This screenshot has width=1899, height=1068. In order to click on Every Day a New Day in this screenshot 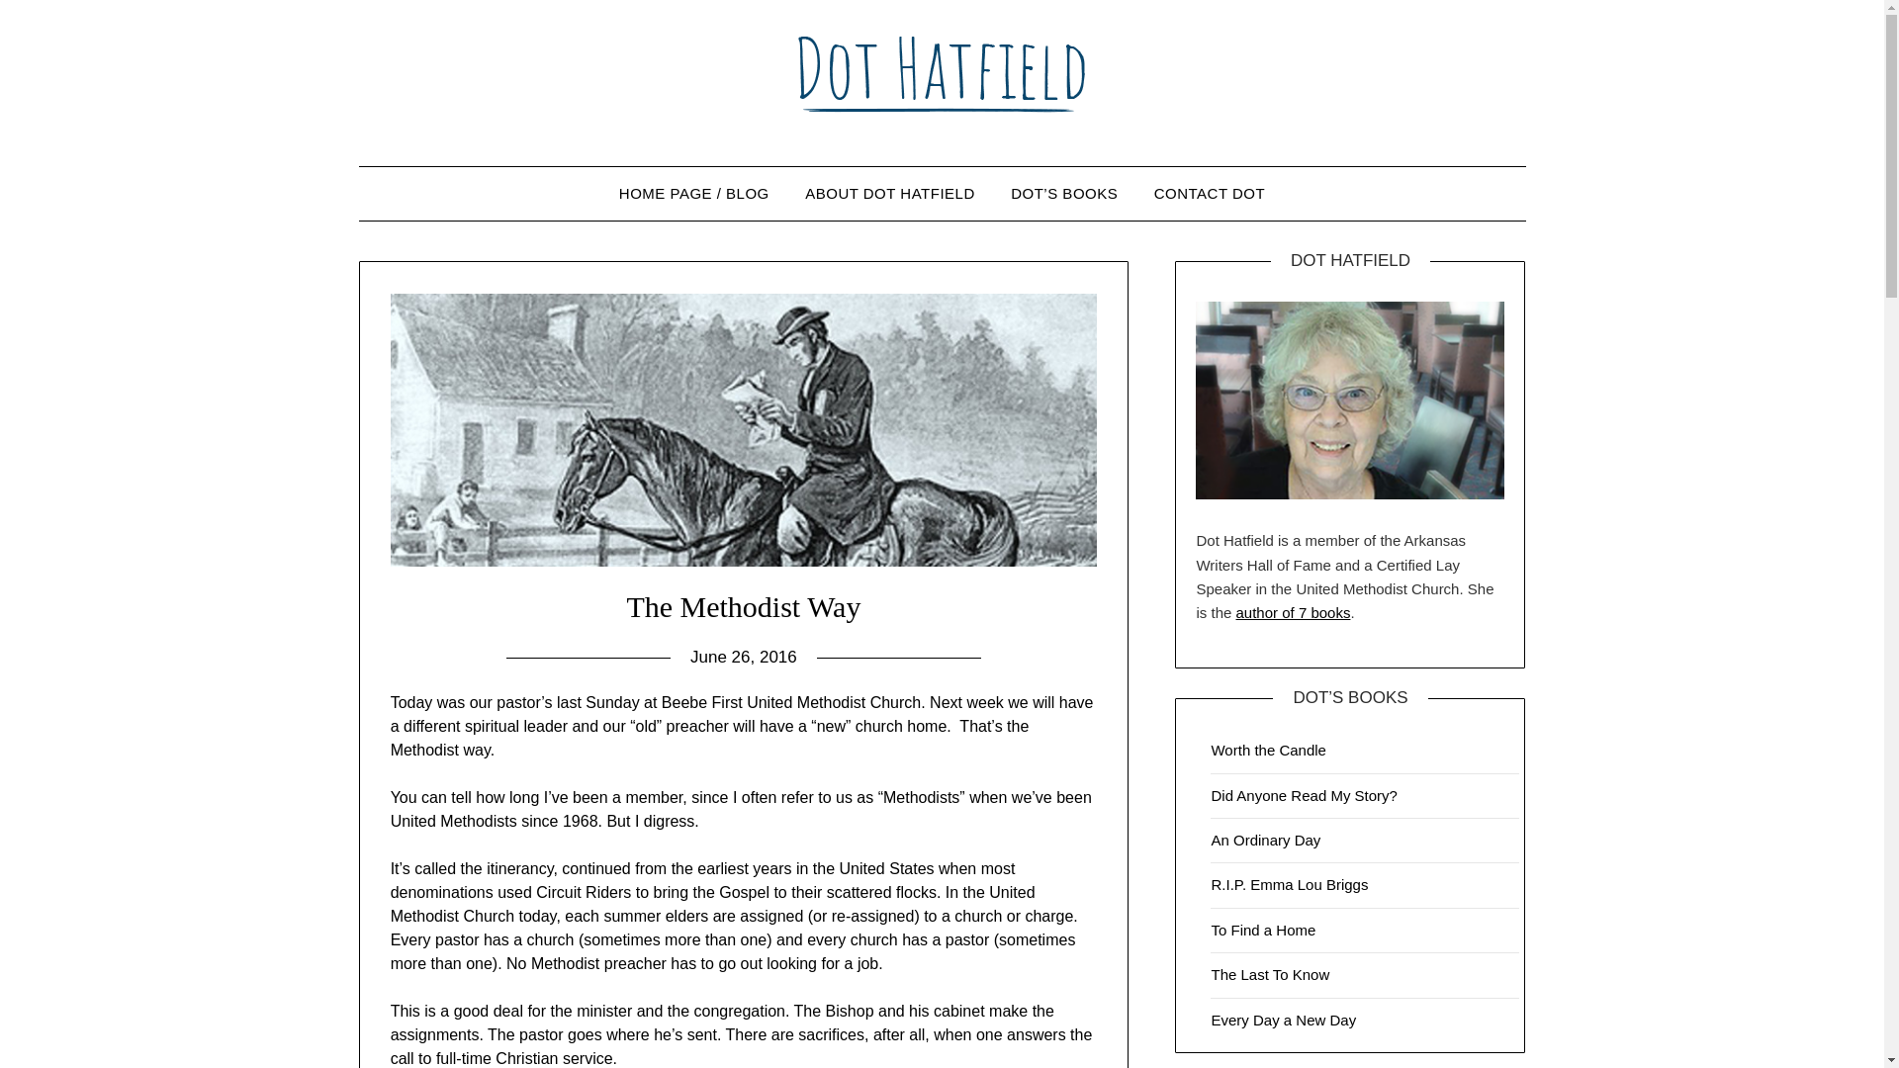, I will do `click(1283, 1020)`.